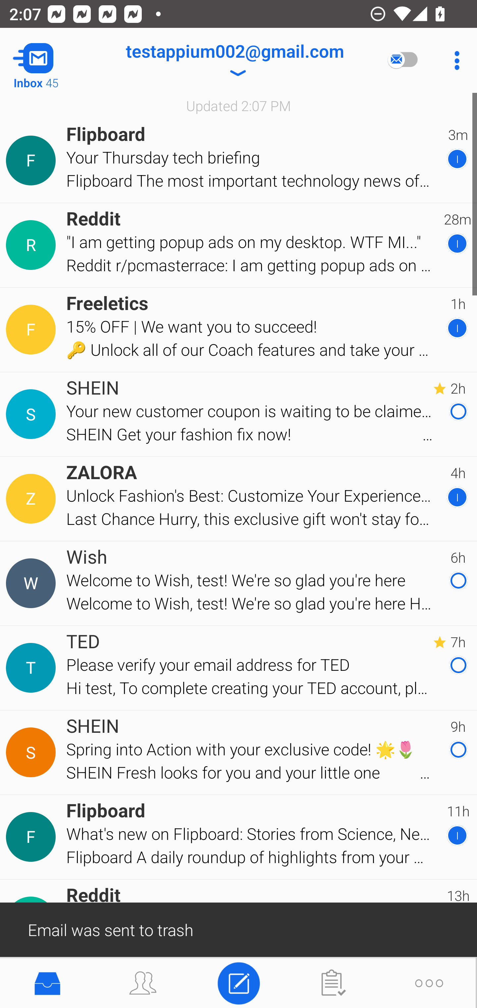  What do you see at coordinates (32, 160) in the screenshot?
I see `Contact Details` at bounding box center [32, 160].